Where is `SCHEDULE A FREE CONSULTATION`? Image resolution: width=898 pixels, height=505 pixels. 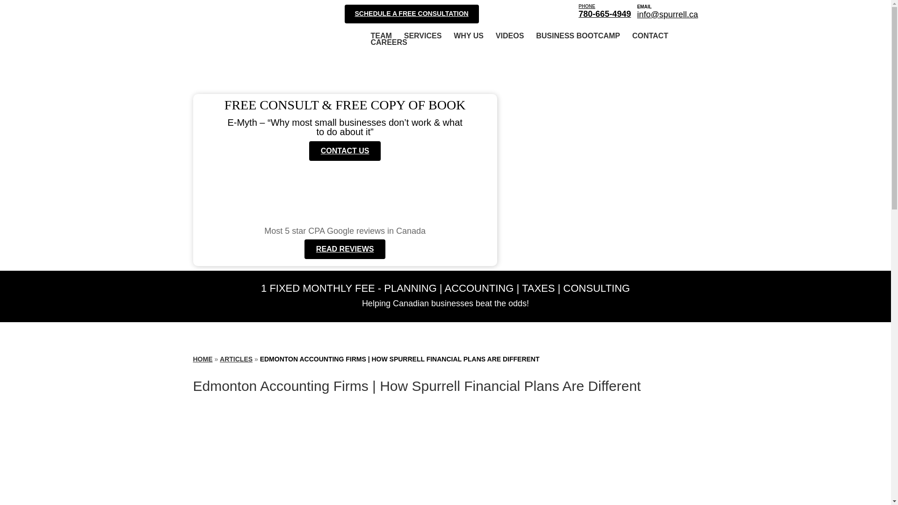 SCHEDULE A FREE CONSULTATION is located at coordinates (411, 14).